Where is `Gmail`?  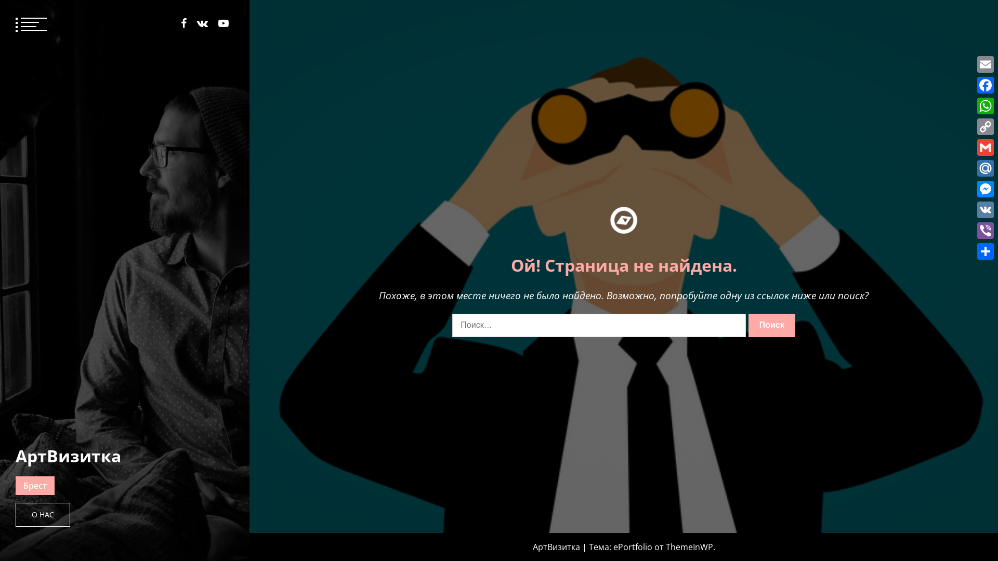
Gmail is located at coordinates (986, 148).